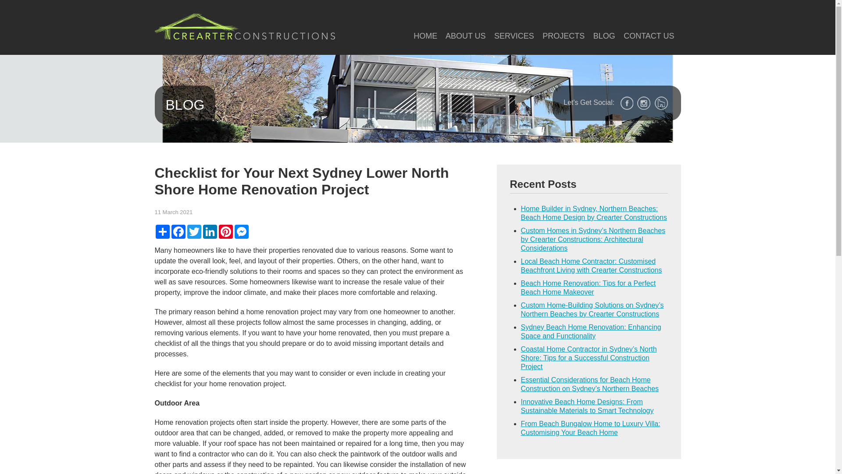  I want to click on LinkedIn, so click(210, 232).